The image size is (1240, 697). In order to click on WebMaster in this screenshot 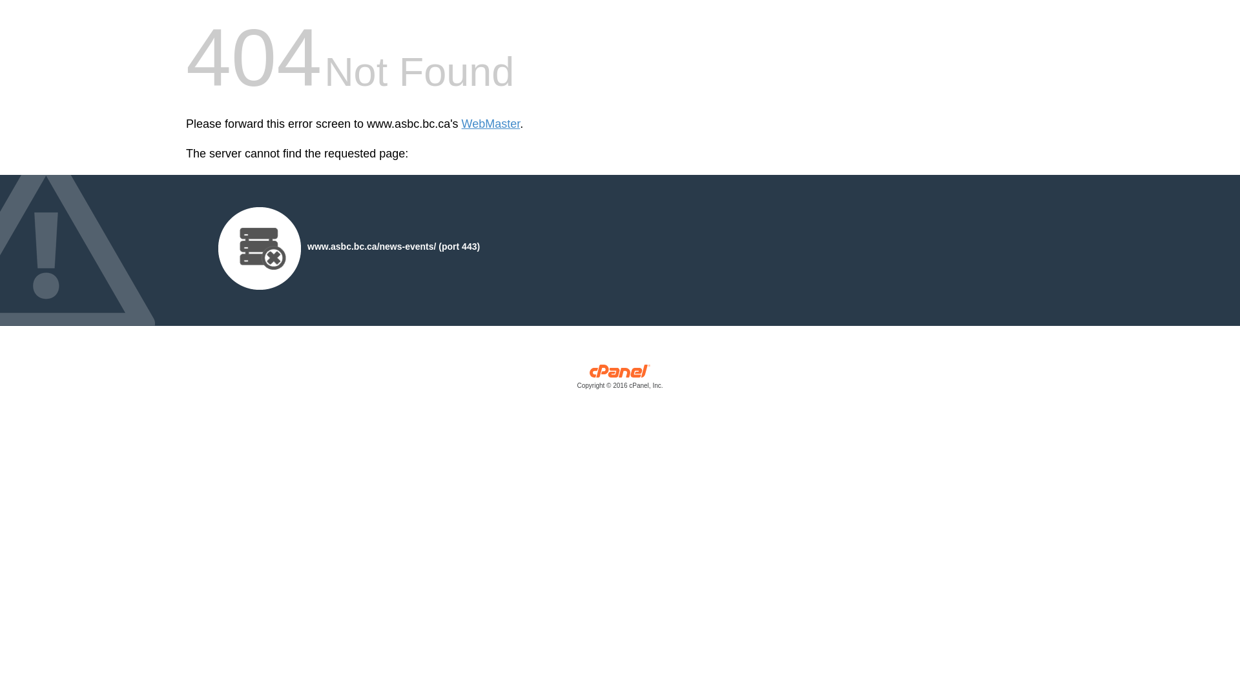, I will do `click(491, 124)`.